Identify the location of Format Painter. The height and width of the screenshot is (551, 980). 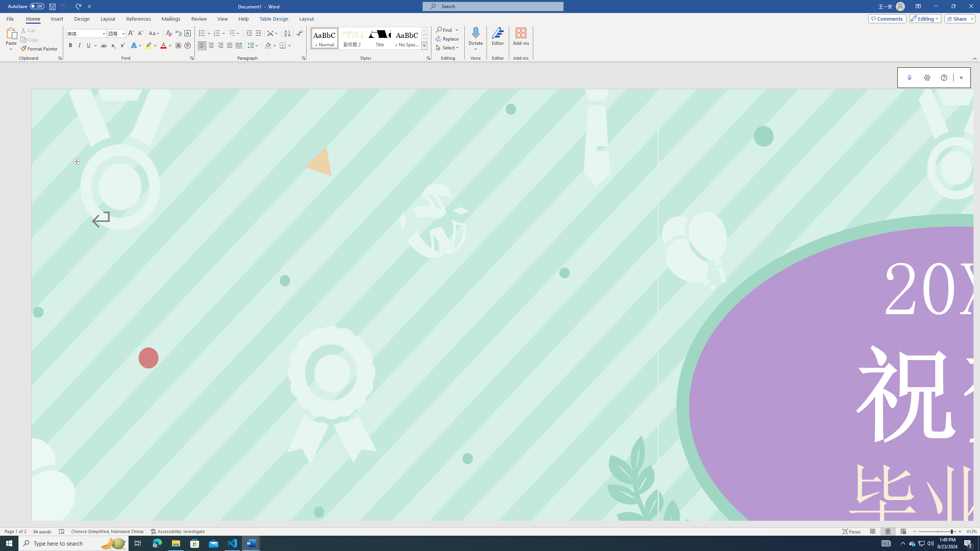
(40, 49).